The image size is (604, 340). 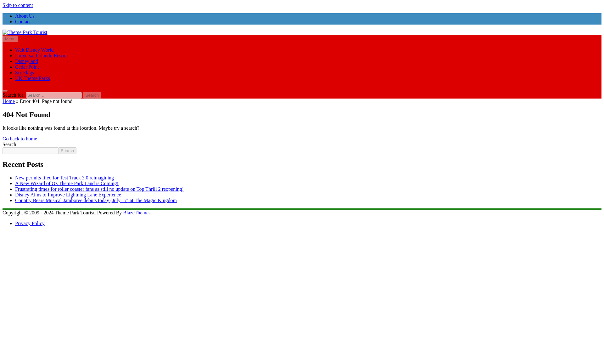 What do you see at coordinates (23, 21) in the screenshot?
I see `Contact` at bounding box center [23, 21].